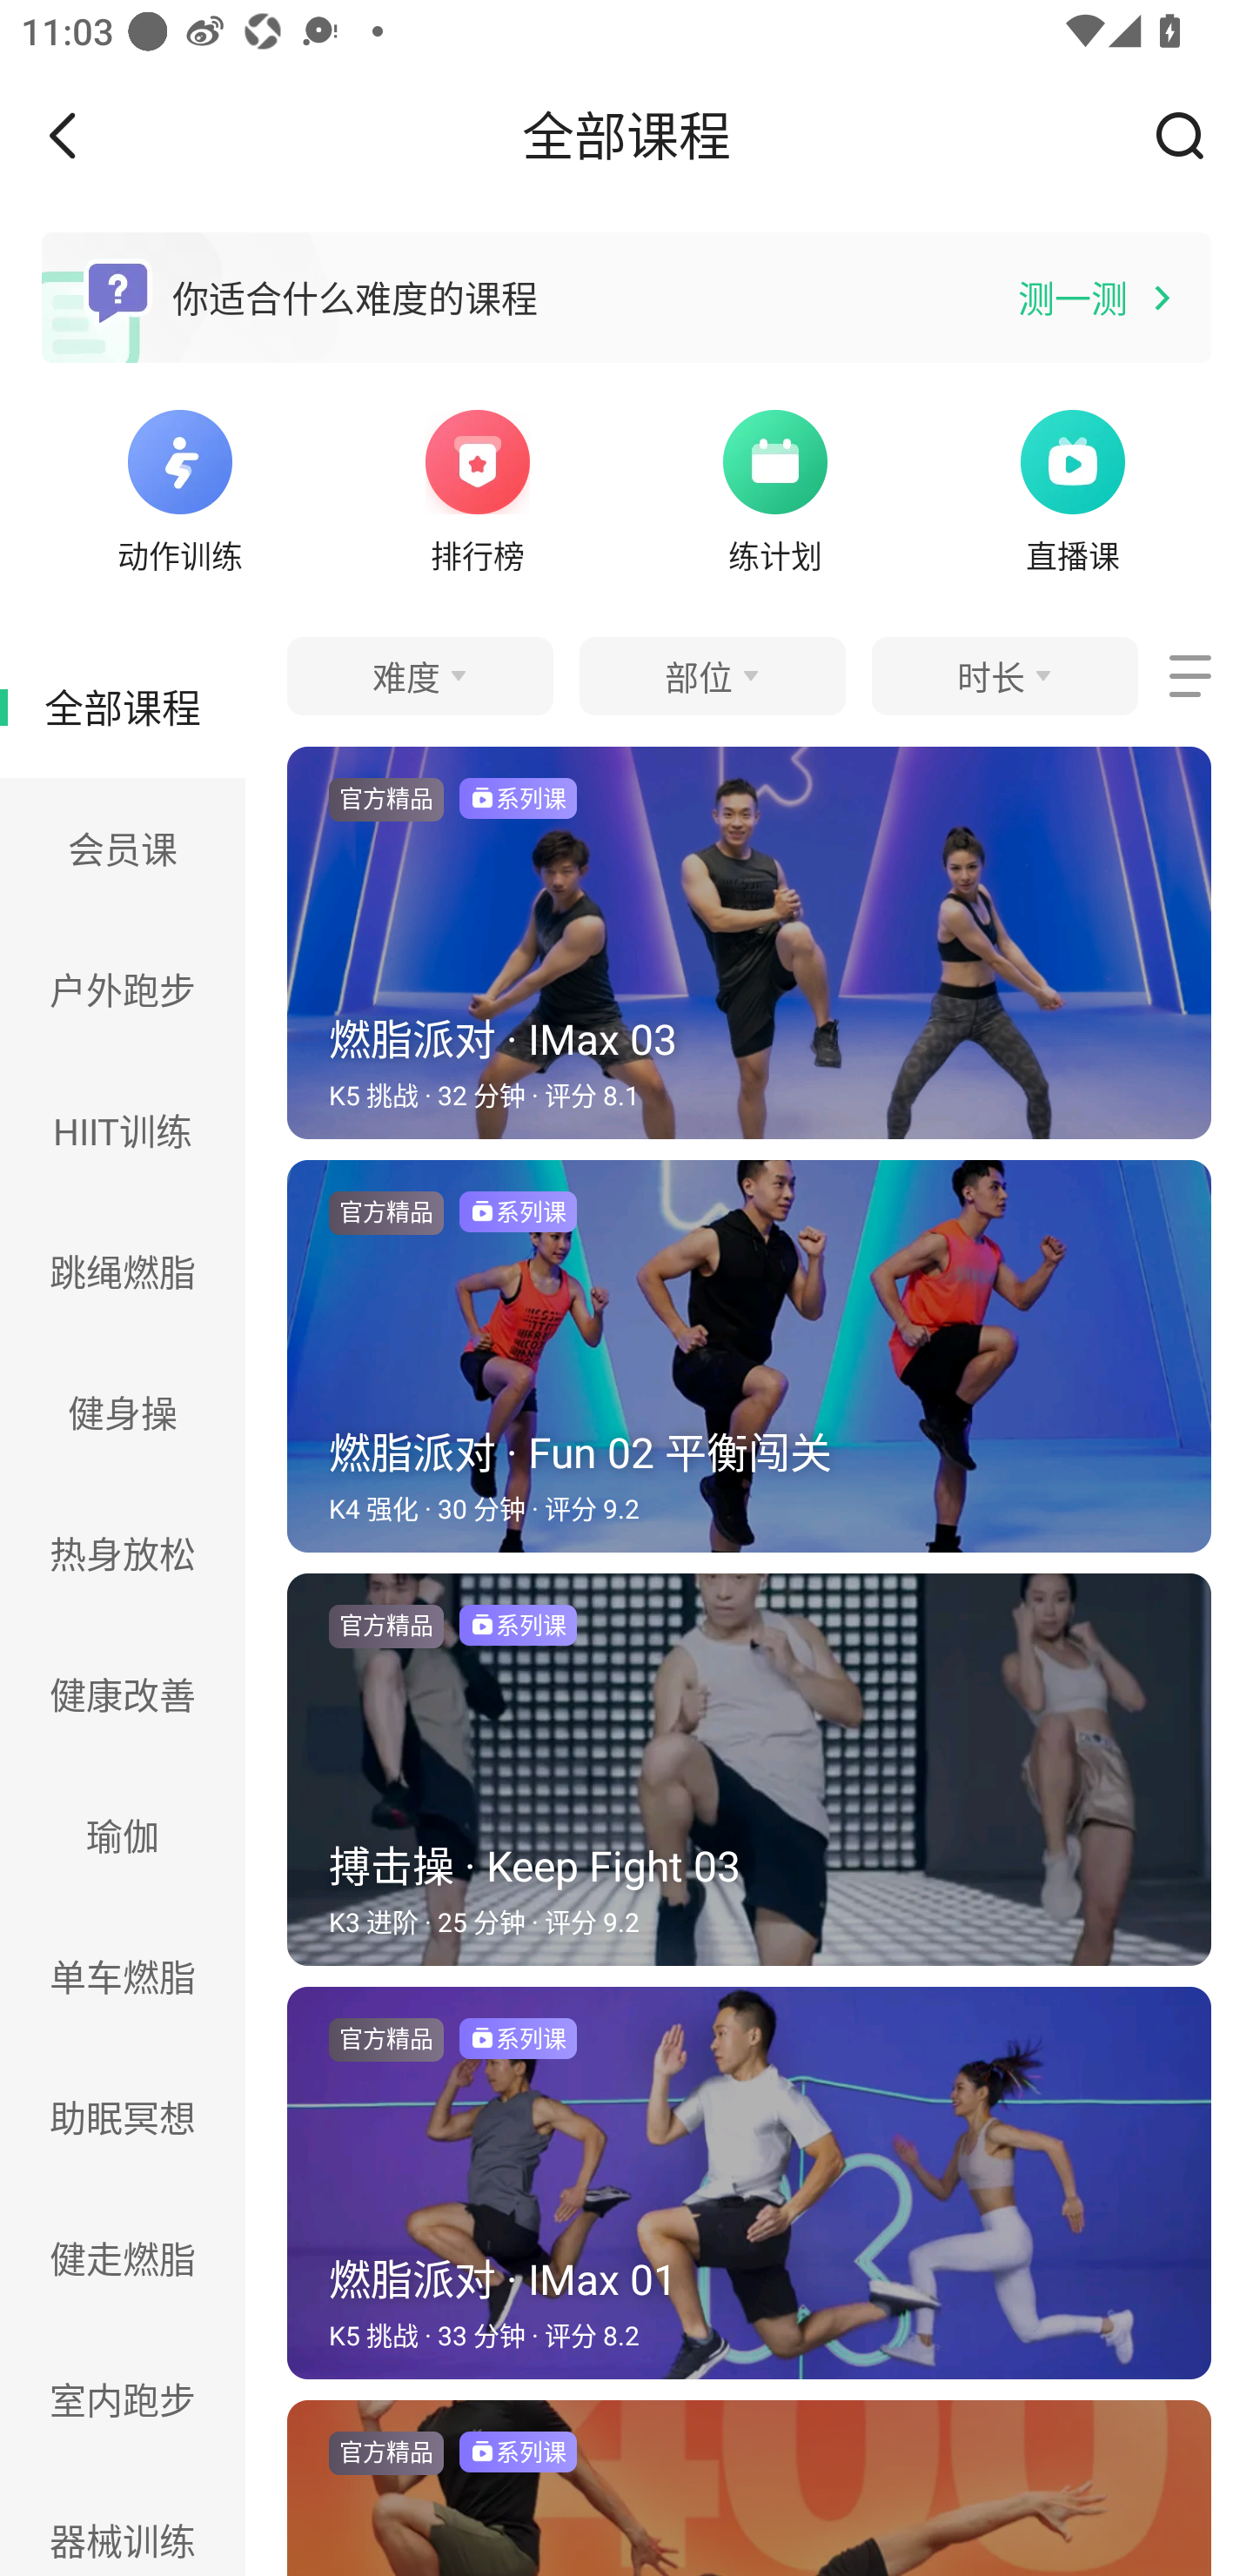  I want to click on 单车燃脂, so click(123, 1977).